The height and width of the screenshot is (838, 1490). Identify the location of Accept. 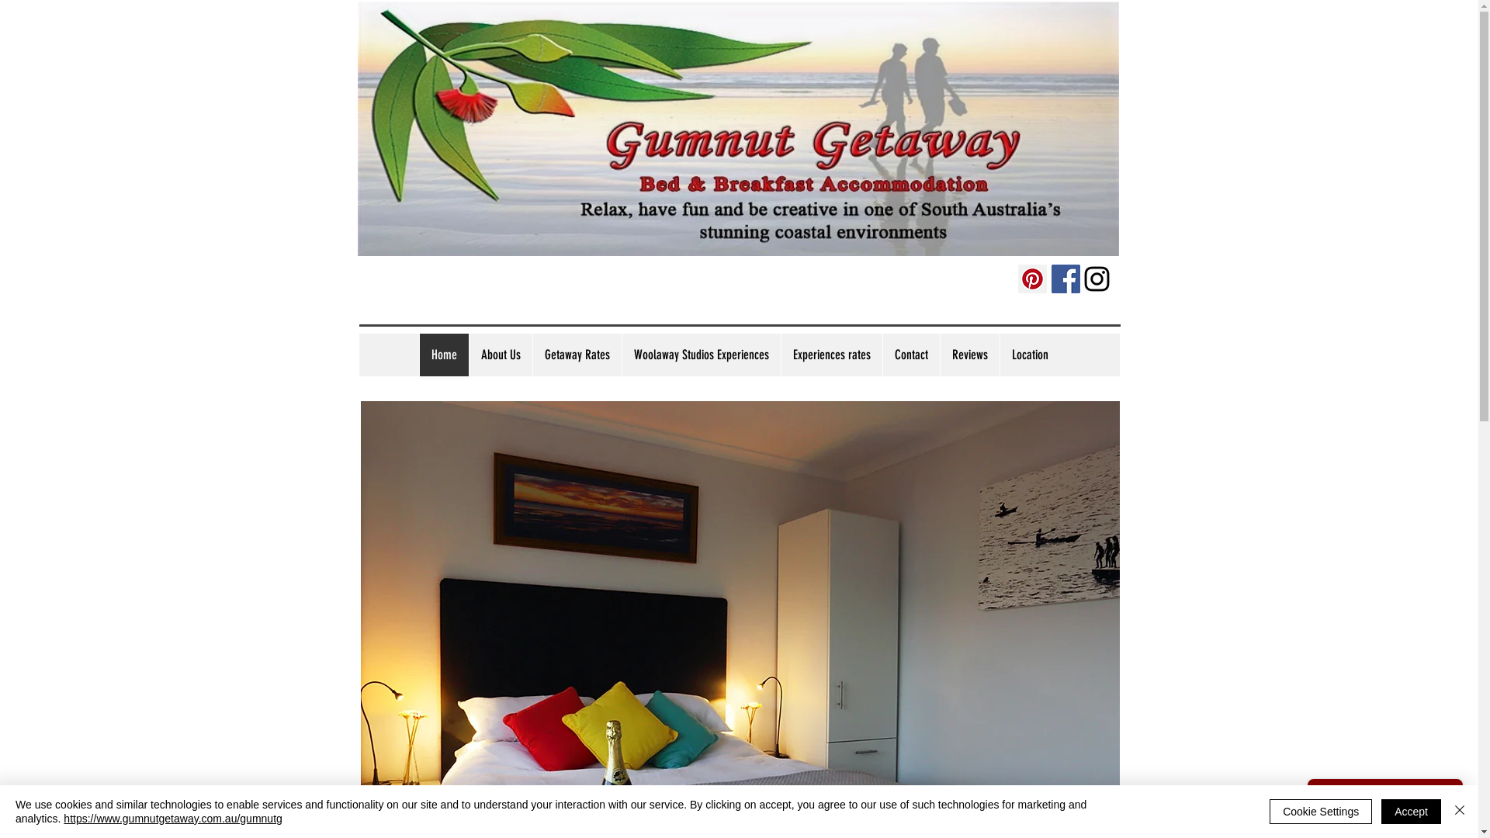
(1411, 812).